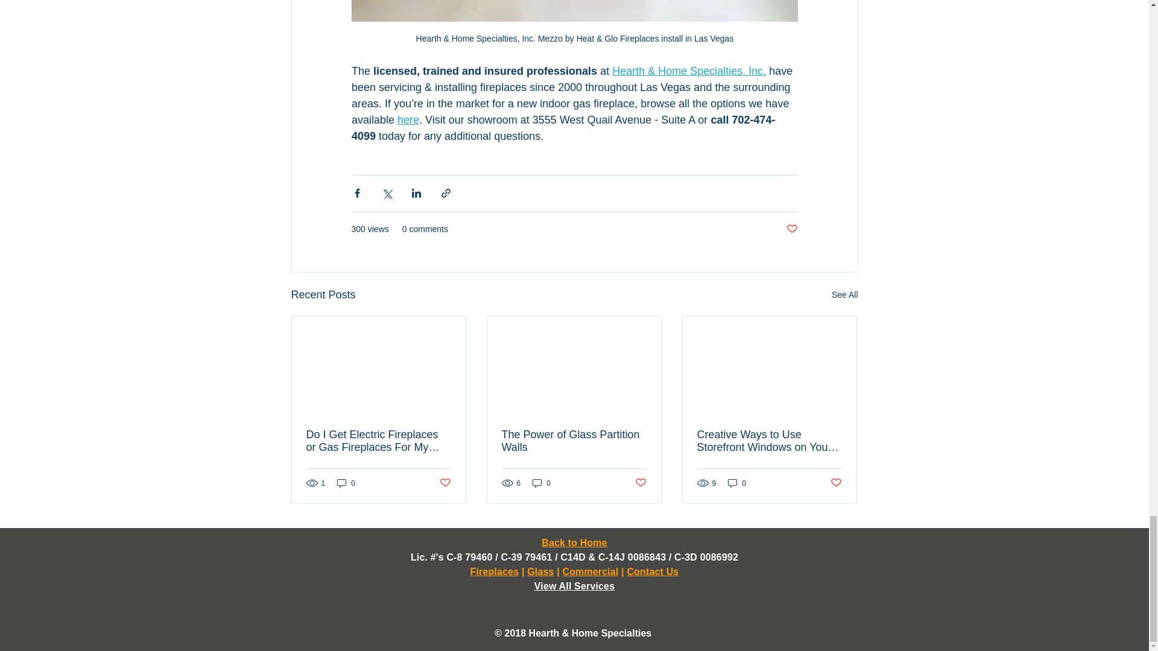 This screenshot has height=651, width=1158. I want to click on Creative Ways to Use Storefront Windows on Your Property, so click(769, 441).